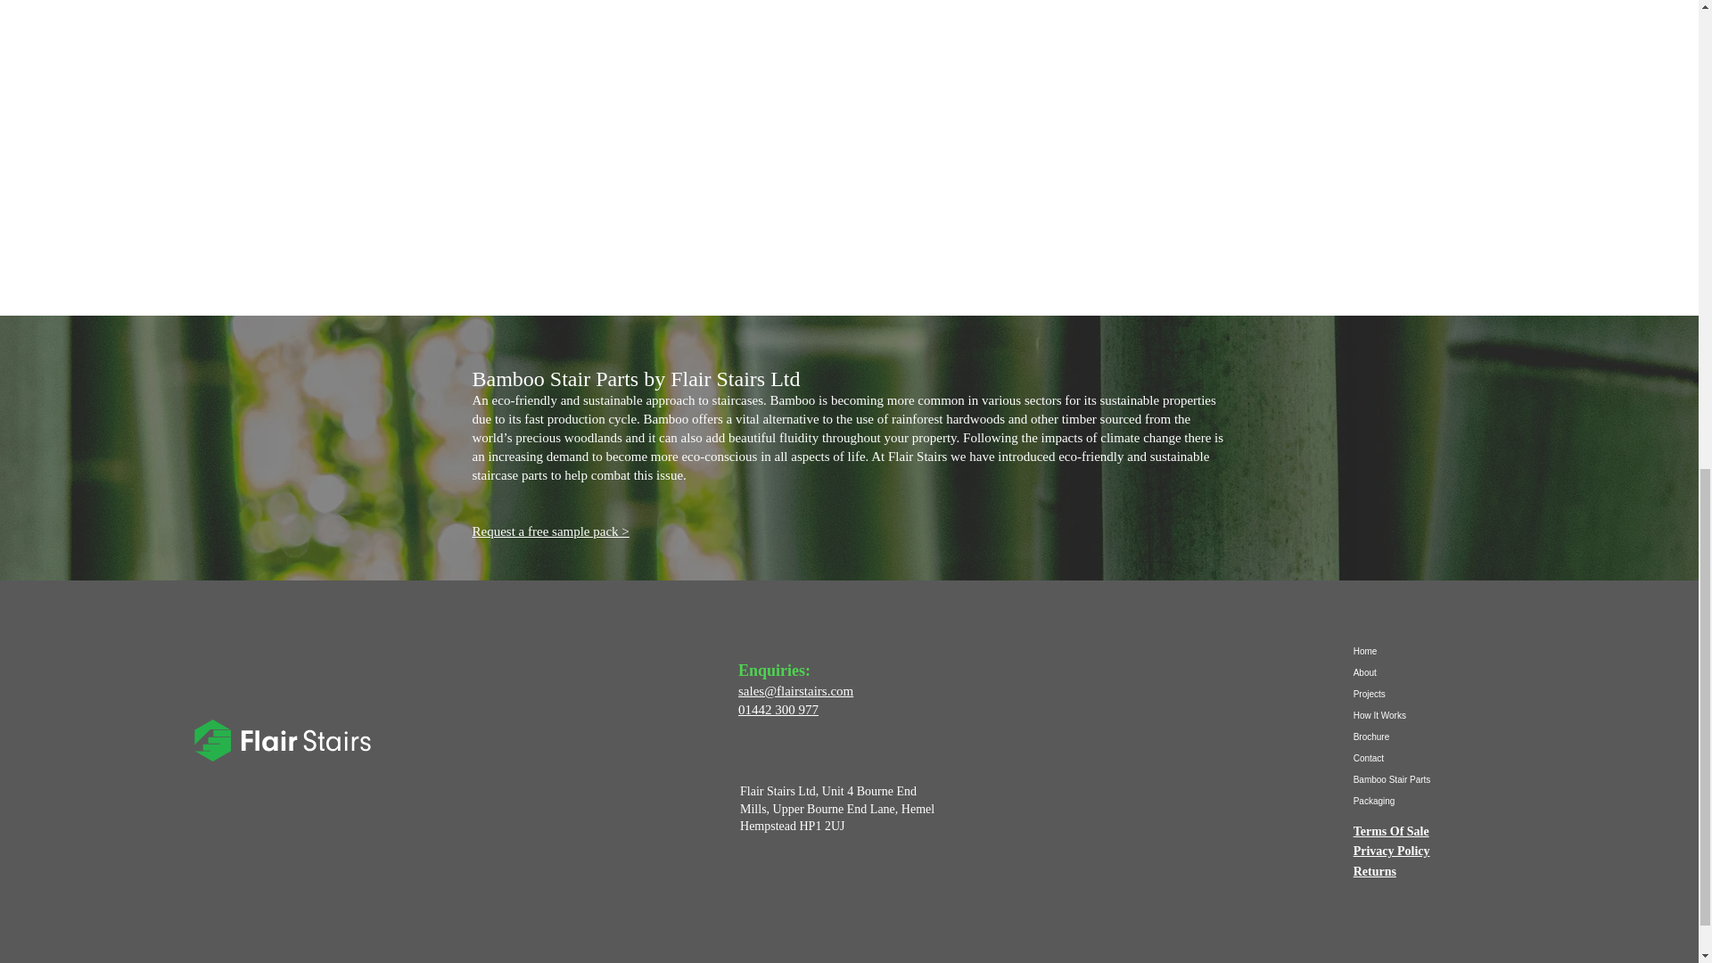 The image size is (1712, 963). Describe the element at coordinates (1416, 652) in the screenshot. I see `Home` at that location.